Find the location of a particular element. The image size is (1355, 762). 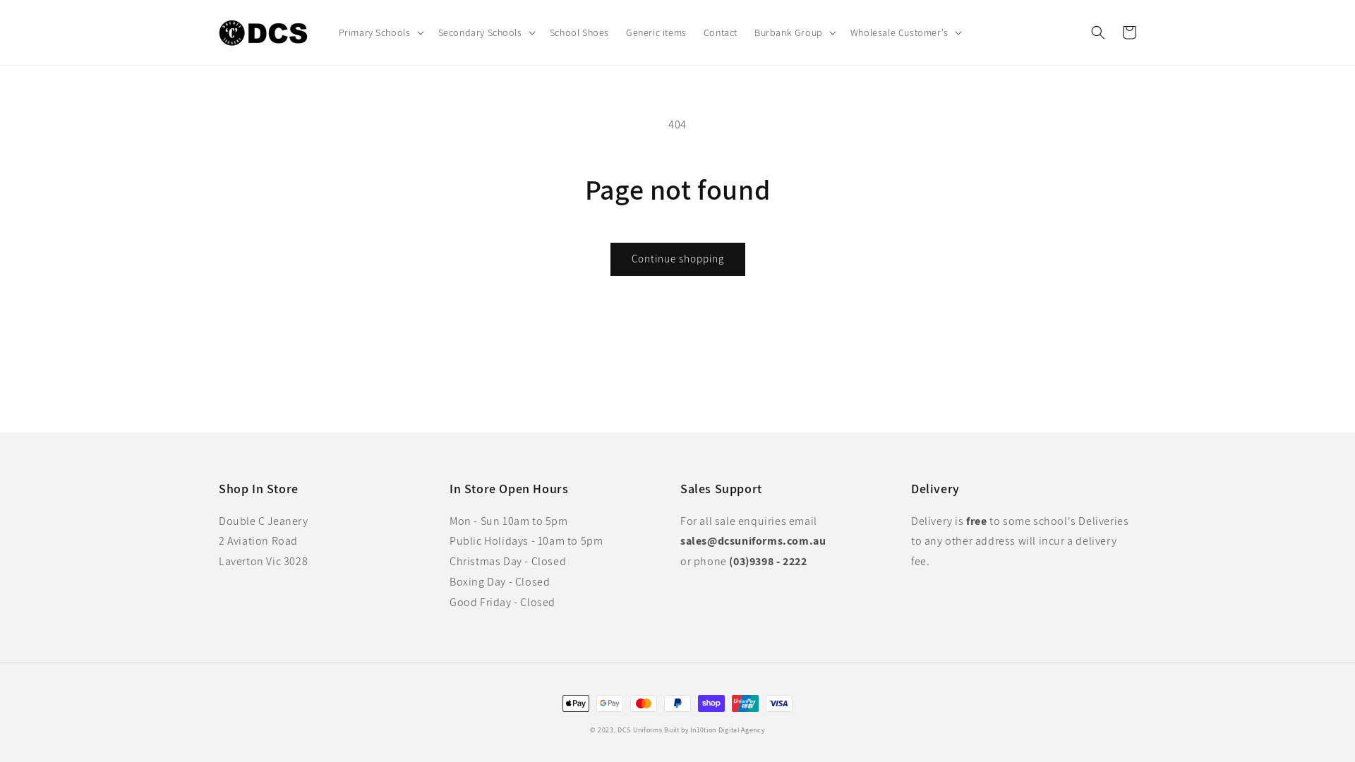

School Shoes is located at coordinates (579, 32).